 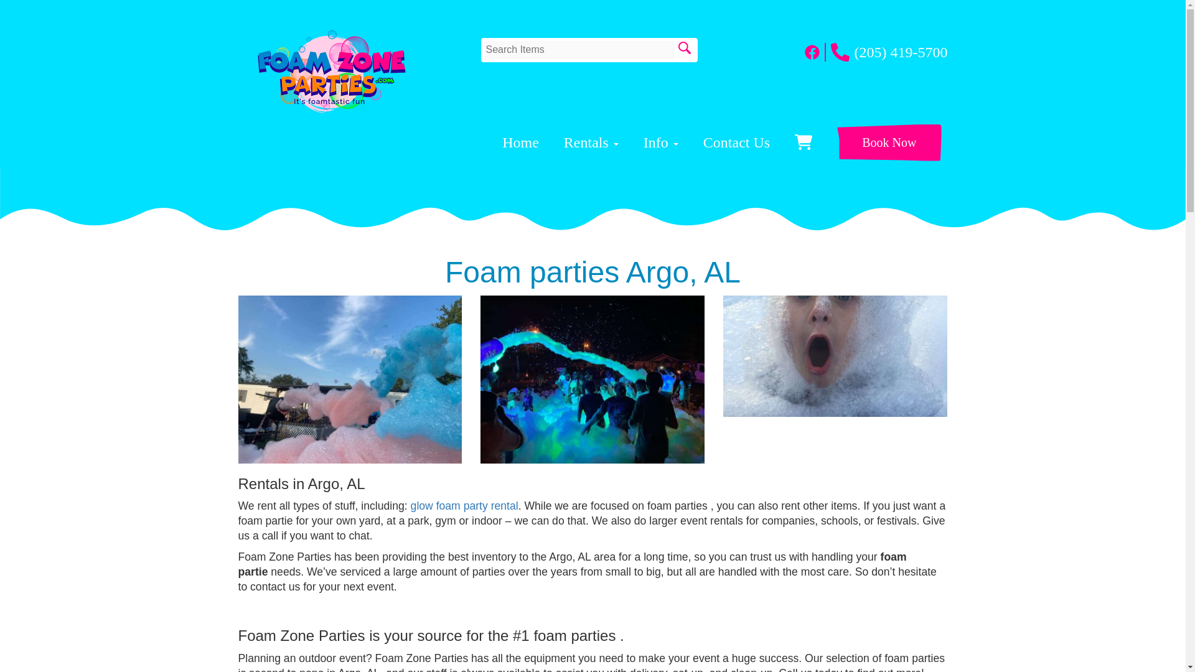 I want to click on Rentals, so click(x=591, y=142).